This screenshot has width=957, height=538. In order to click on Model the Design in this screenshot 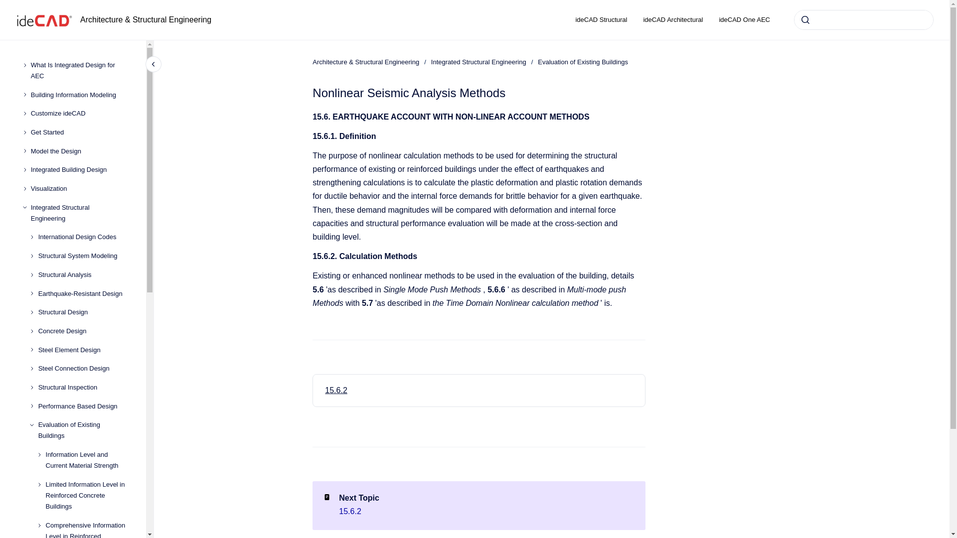, I will do `click(80, 151)`.